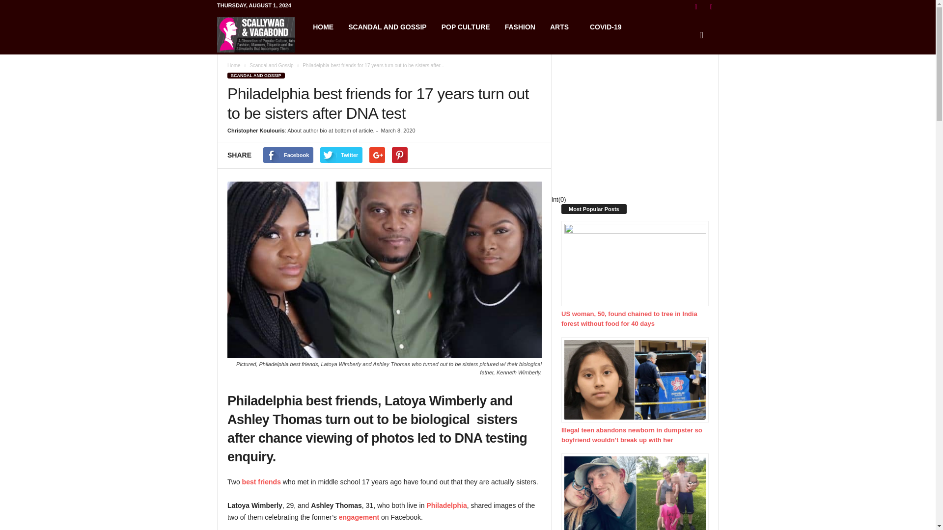 The height and width of the screenshot is (530, 943). Describe the element at coordinates (635, 492) in the screenshot. I see `Iowa 4 year old parents kept retarded boy in makeshift cage` at that location.